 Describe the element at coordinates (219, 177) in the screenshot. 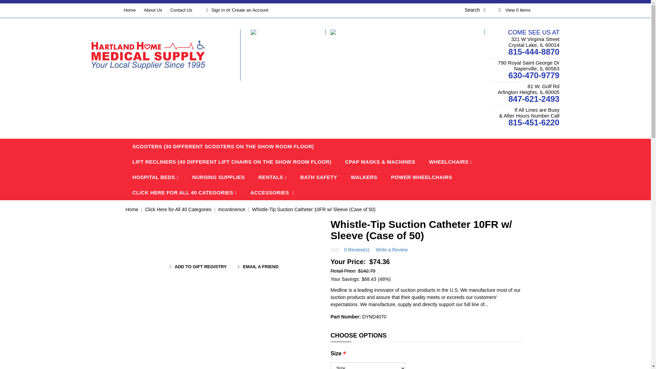

I see `NURSING SUPPLIES` at that location.